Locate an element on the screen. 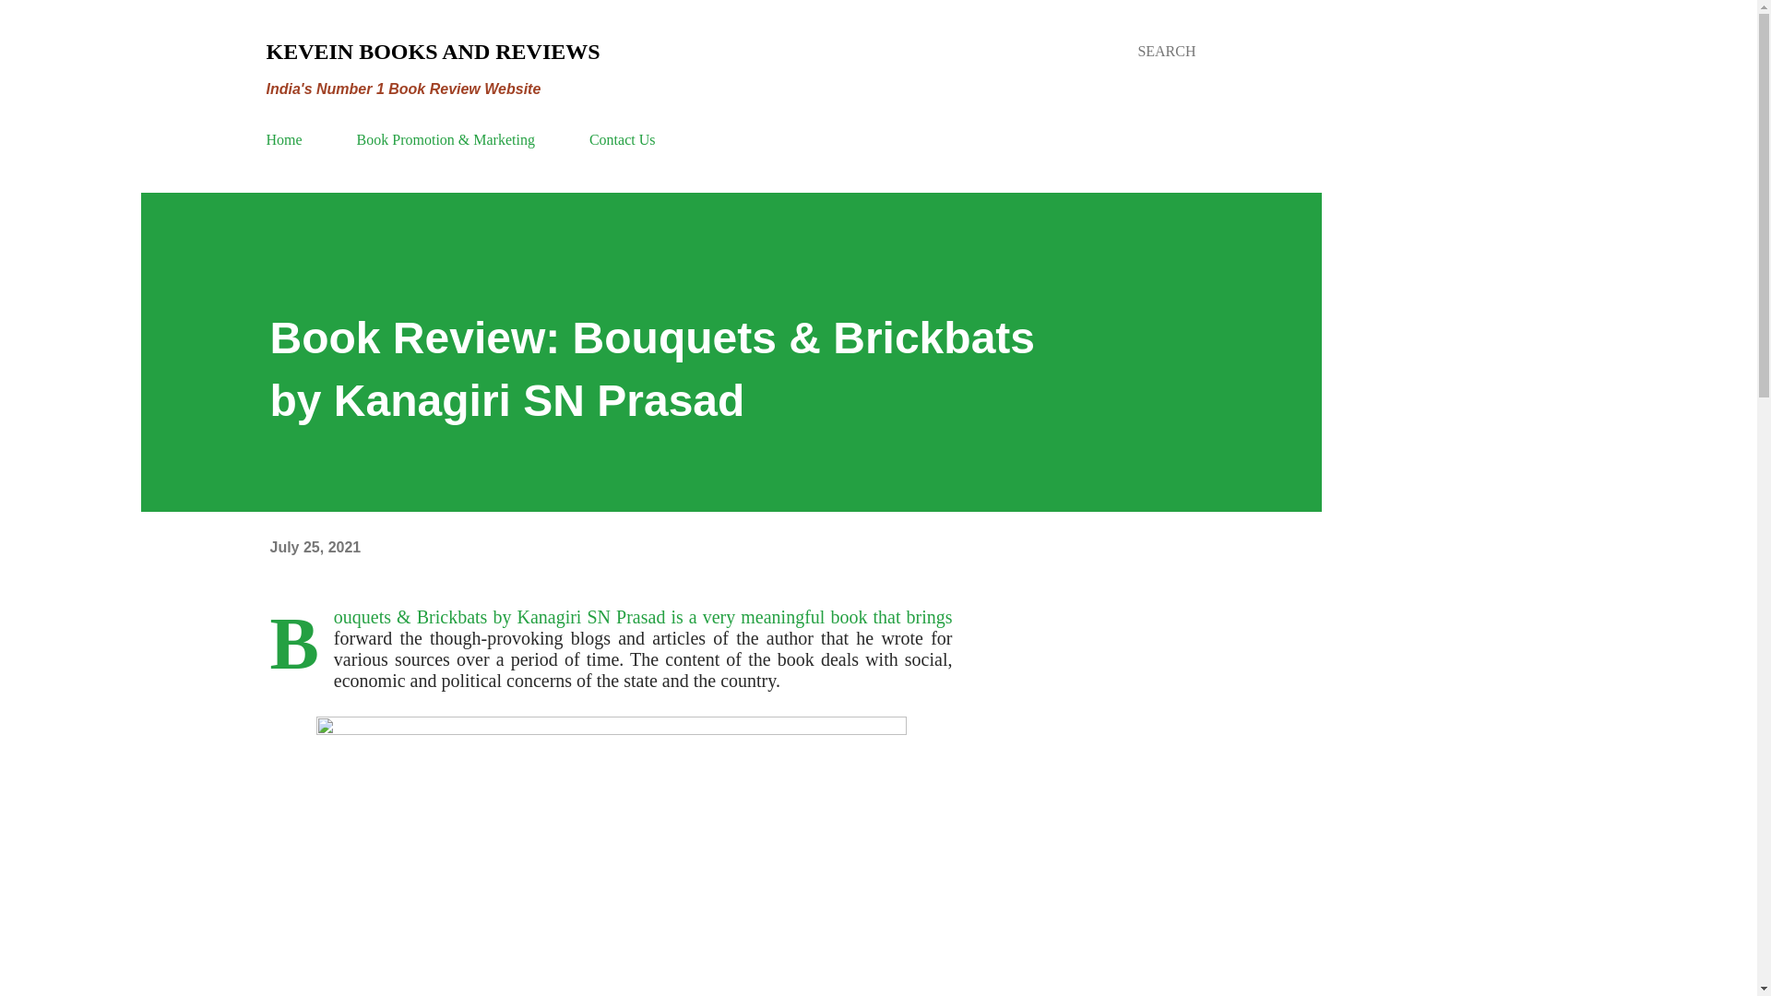  SEARCH is located at coordinates (1166, 52).